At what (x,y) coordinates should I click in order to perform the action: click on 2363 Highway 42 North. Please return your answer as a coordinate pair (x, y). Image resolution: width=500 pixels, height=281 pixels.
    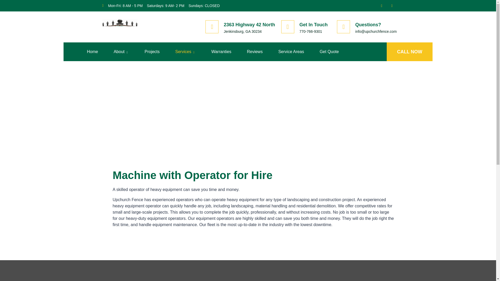
    Looking at the image, I should click on (249, 24).